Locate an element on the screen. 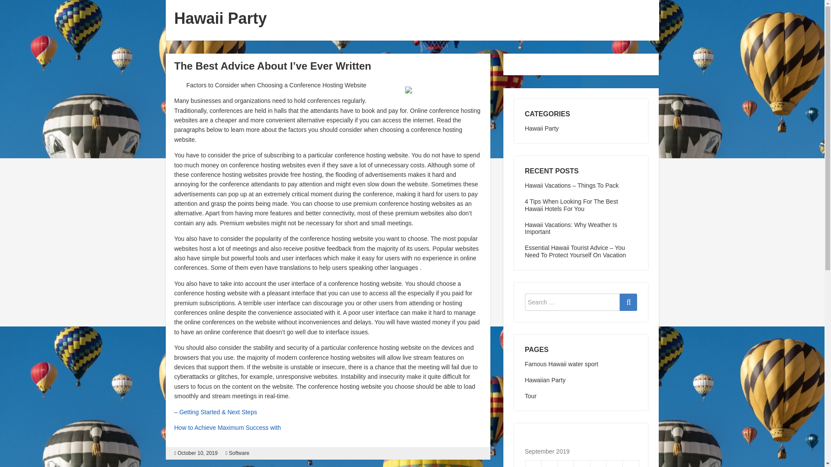 The height and width of the screenshot is (467, 831). Software is located at coordinates (239, 453).